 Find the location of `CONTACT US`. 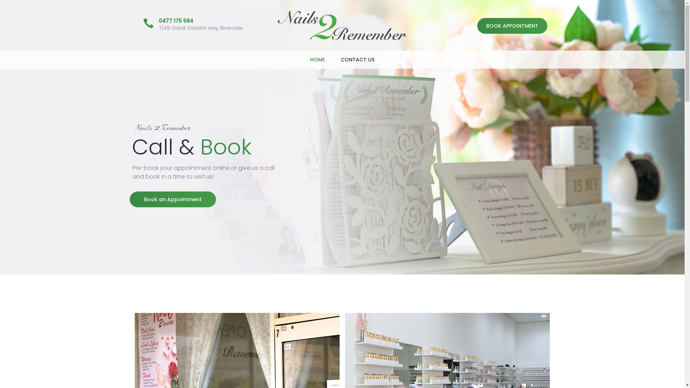

CONTACT US is located at coordinates (358, 60).